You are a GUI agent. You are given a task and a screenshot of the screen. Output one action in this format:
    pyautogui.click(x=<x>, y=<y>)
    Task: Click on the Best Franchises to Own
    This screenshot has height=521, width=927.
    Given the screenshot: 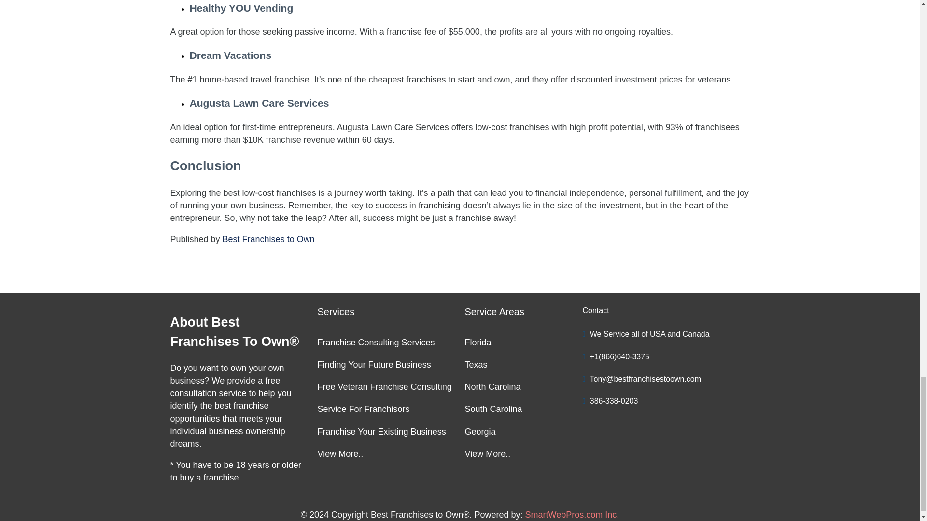 What is the action you would take?
    pyautogui.click(x=268, y=239)
    